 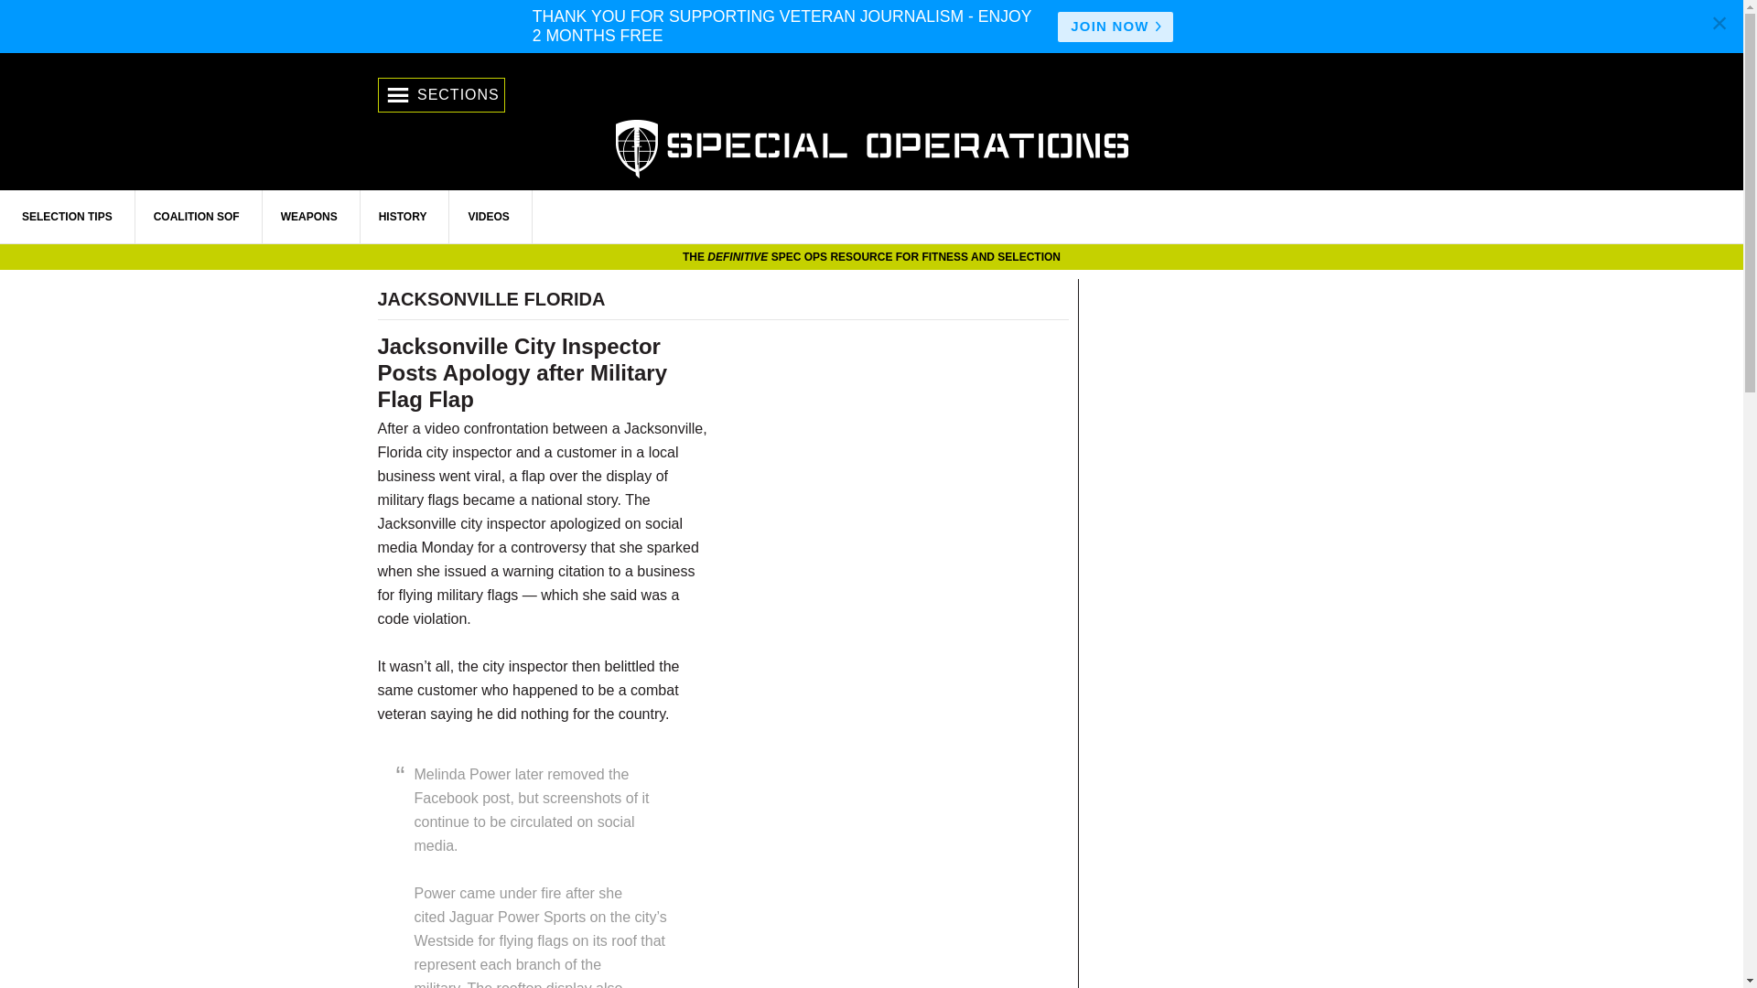 What do you see at coordinates (309, 216) in the screenshot?
I see `WEAPONS` at bounding box center [309, 216].